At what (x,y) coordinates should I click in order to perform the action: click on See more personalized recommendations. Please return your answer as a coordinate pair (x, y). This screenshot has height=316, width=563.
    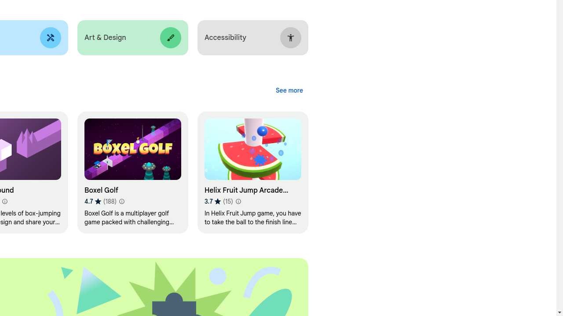
    Looking at the image, I should click on (289, 90).